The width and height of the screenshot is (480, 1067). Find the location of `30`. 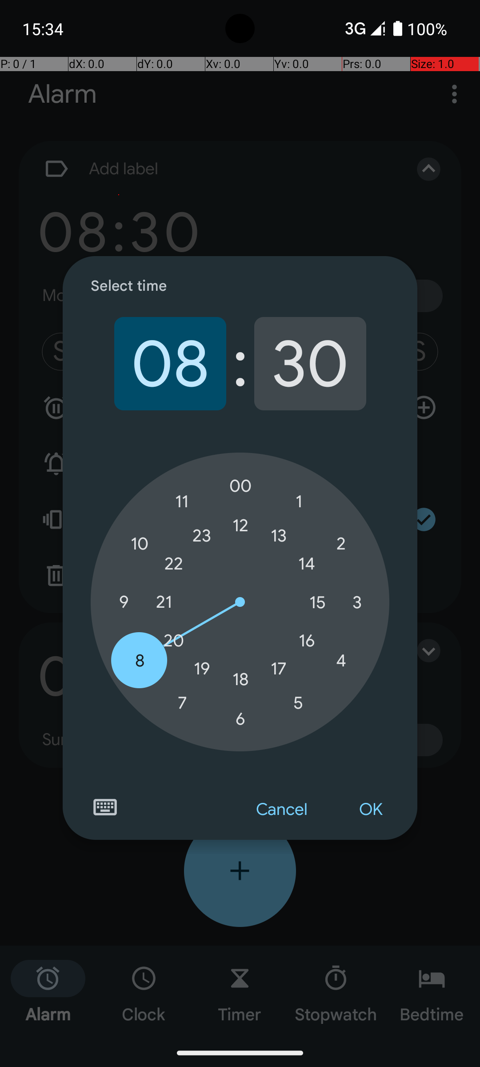

30 is located at coordinates (310, 364).